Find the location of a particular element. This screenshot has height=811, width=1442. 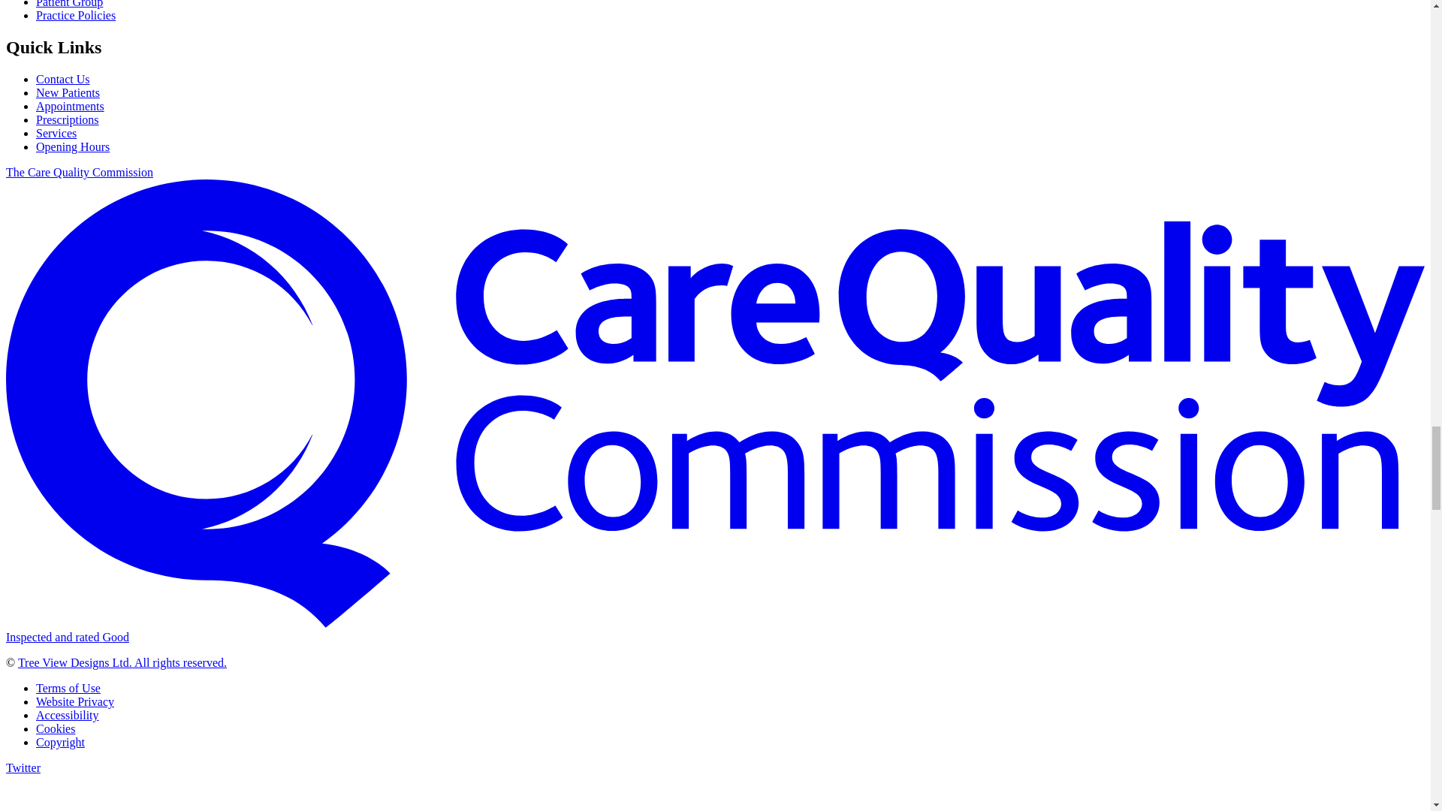

Contact Us is located at coordinates (63, 80).